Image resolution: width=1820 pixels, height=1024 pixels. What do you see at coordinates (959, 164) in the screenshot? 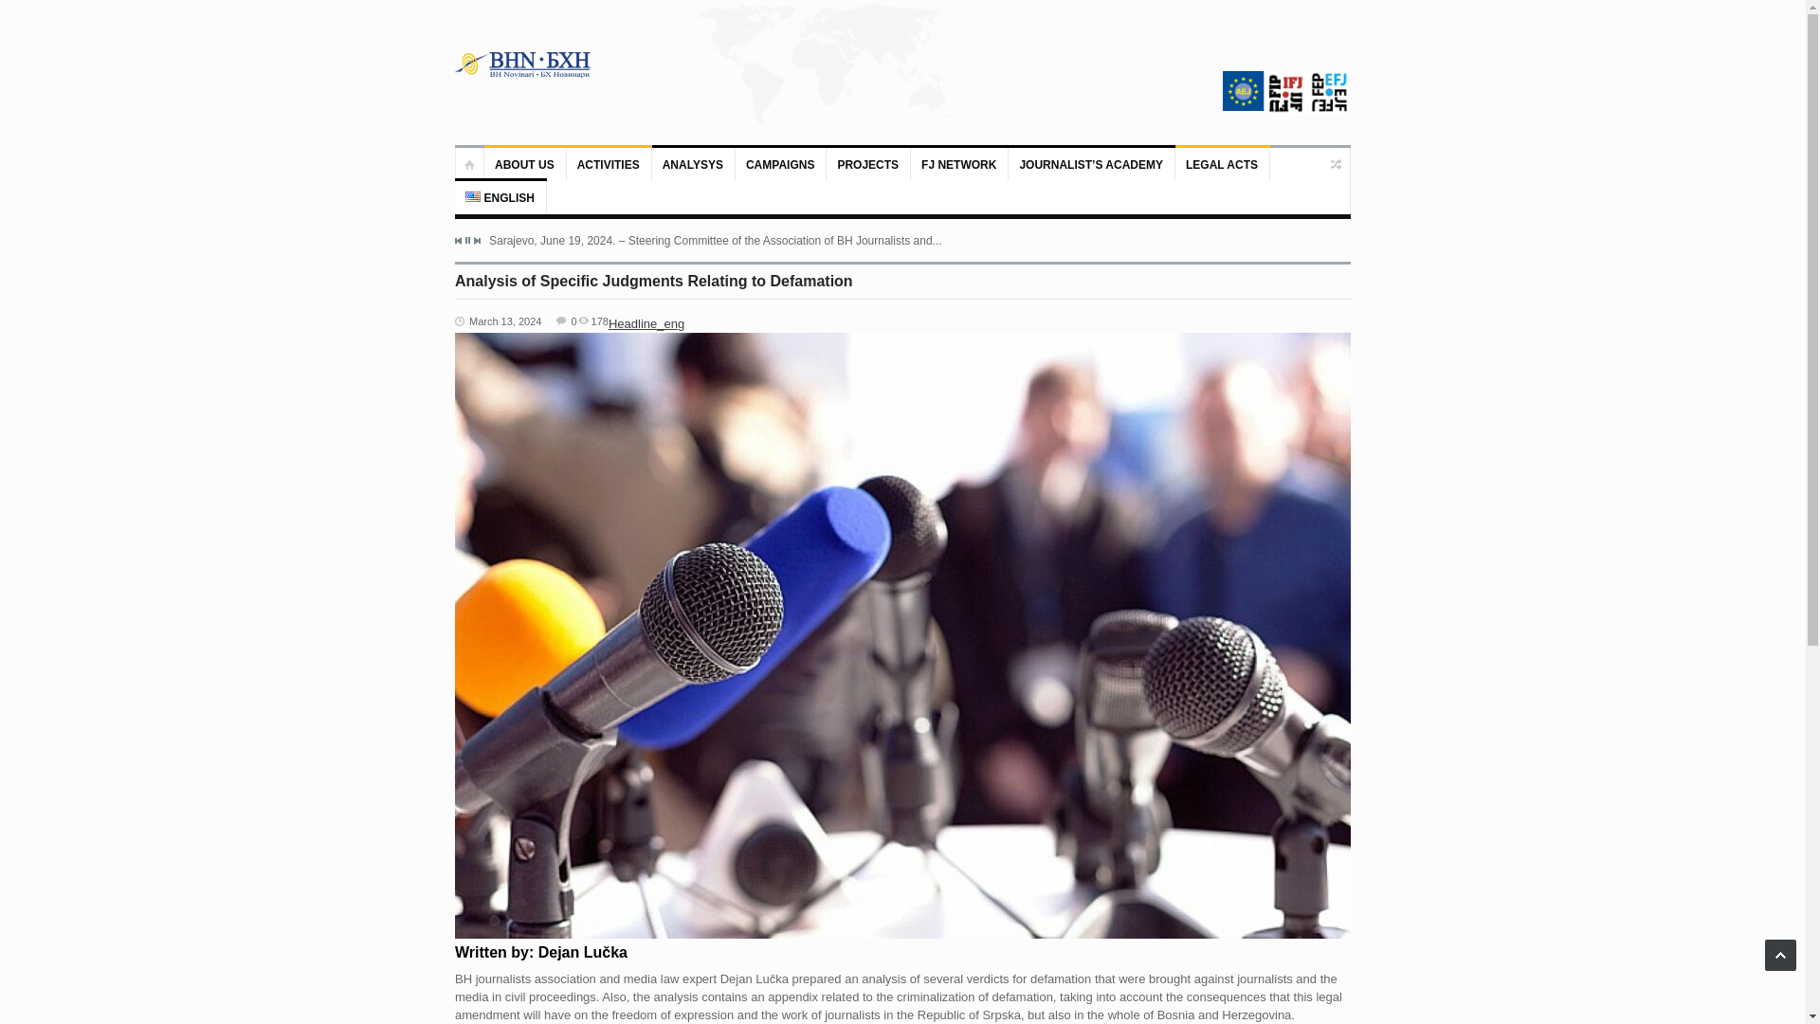
I see `FJ NETWORK` at bounding box center [959, 164].